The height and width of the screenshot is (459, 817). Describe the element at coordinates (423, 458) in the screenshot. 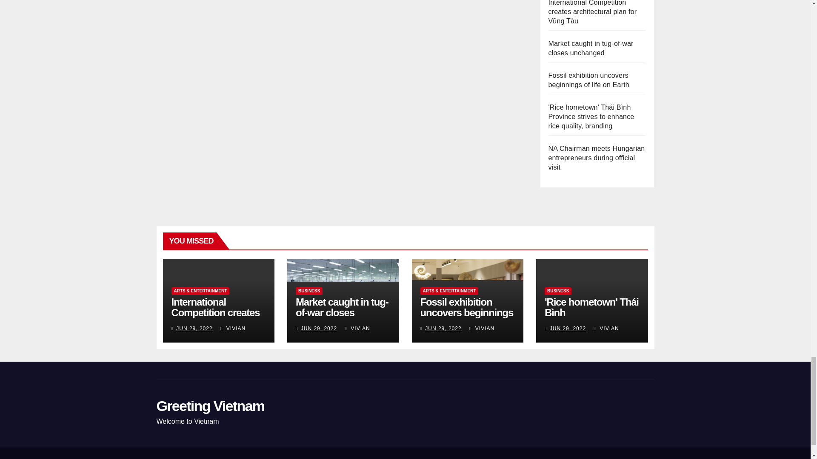

I see `Home` at that location.